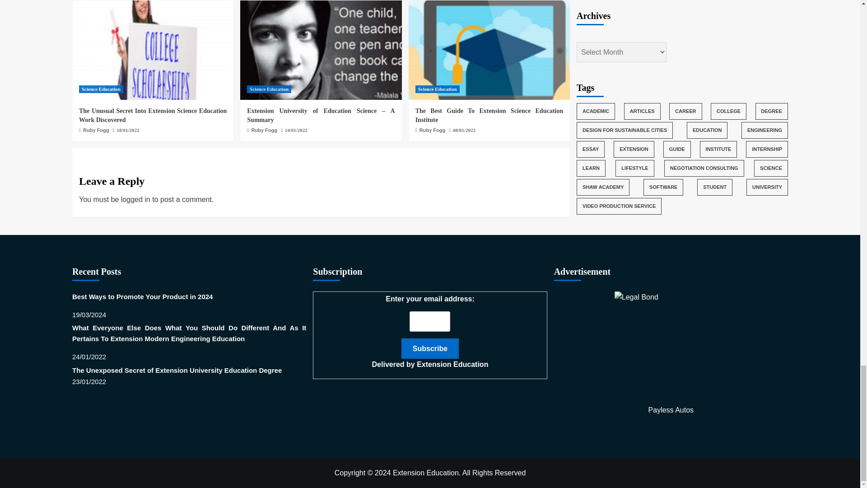 The height and width of the screenshot is (488, 867). Describe the element at coordinates (489, 50) in the screenshot. I see `The Best Guide To Extension Science Education Institute` at that location.